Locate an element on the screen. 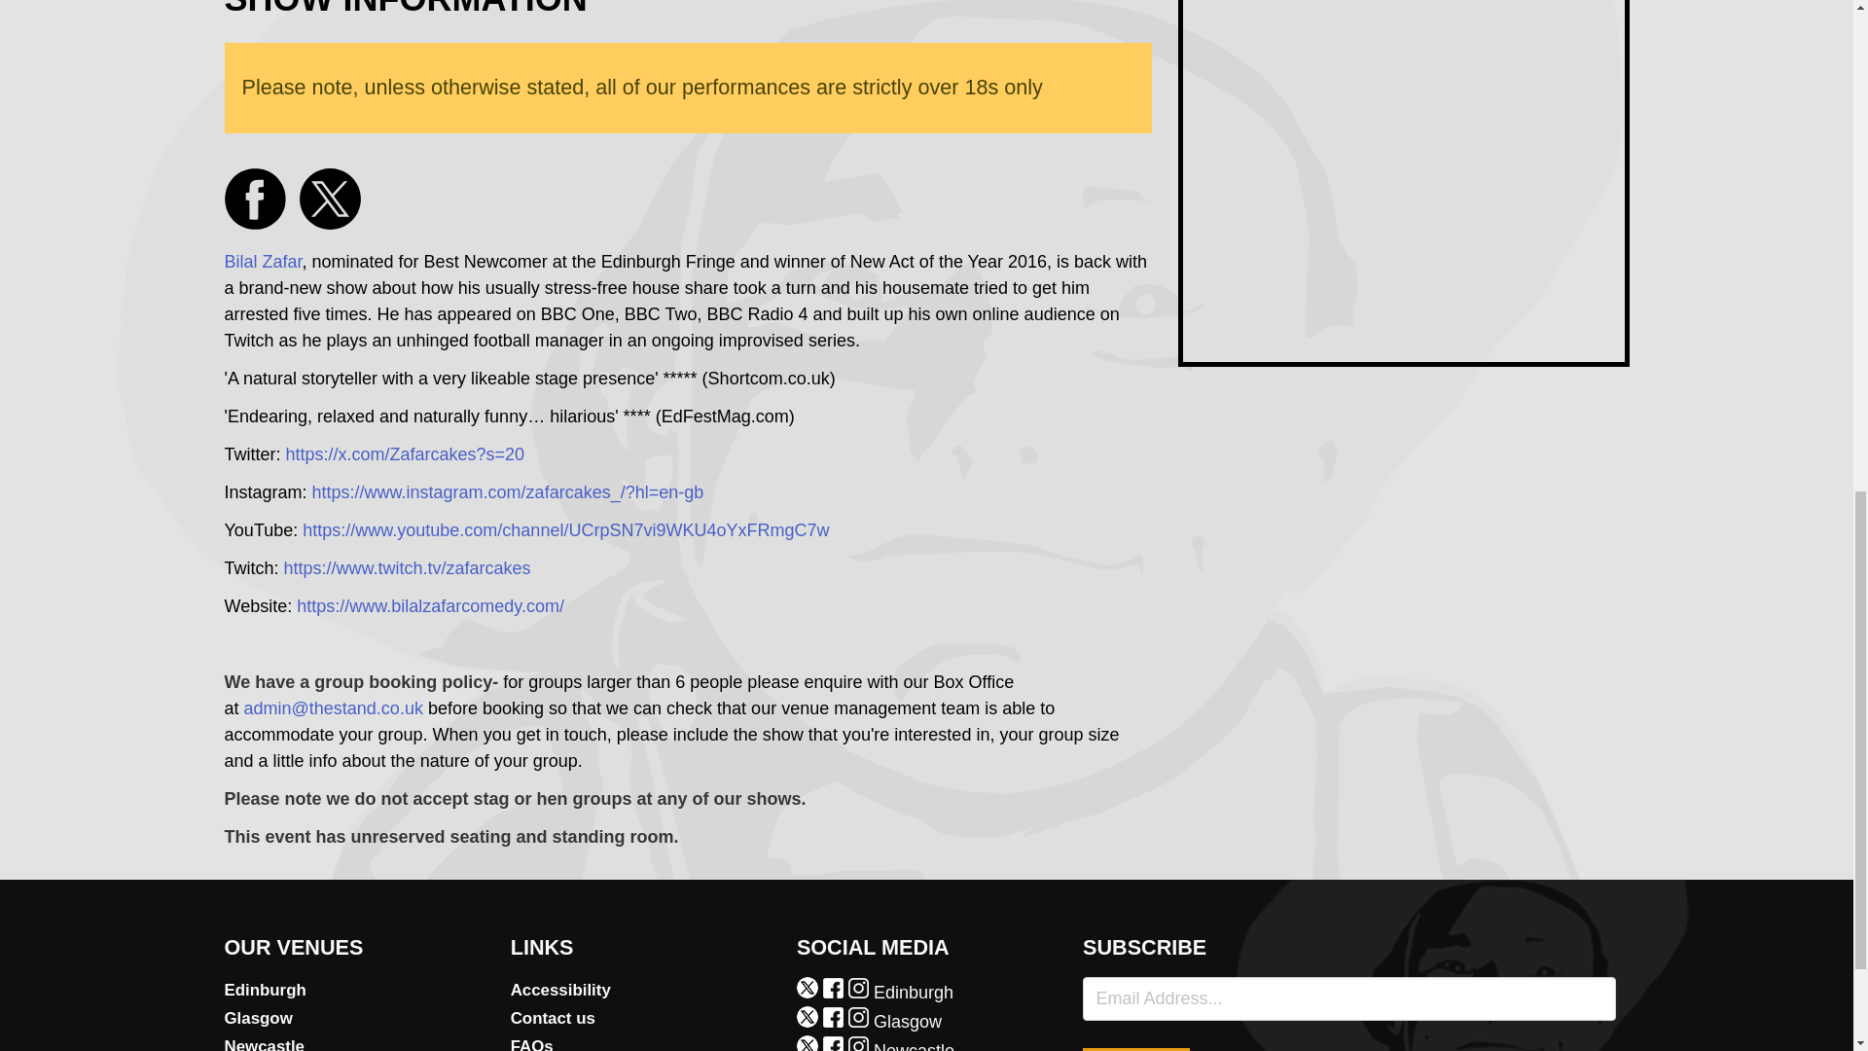 The image size is (1868, 1051). Glasgow Instagram Link is located at coordinates (860, 1022).